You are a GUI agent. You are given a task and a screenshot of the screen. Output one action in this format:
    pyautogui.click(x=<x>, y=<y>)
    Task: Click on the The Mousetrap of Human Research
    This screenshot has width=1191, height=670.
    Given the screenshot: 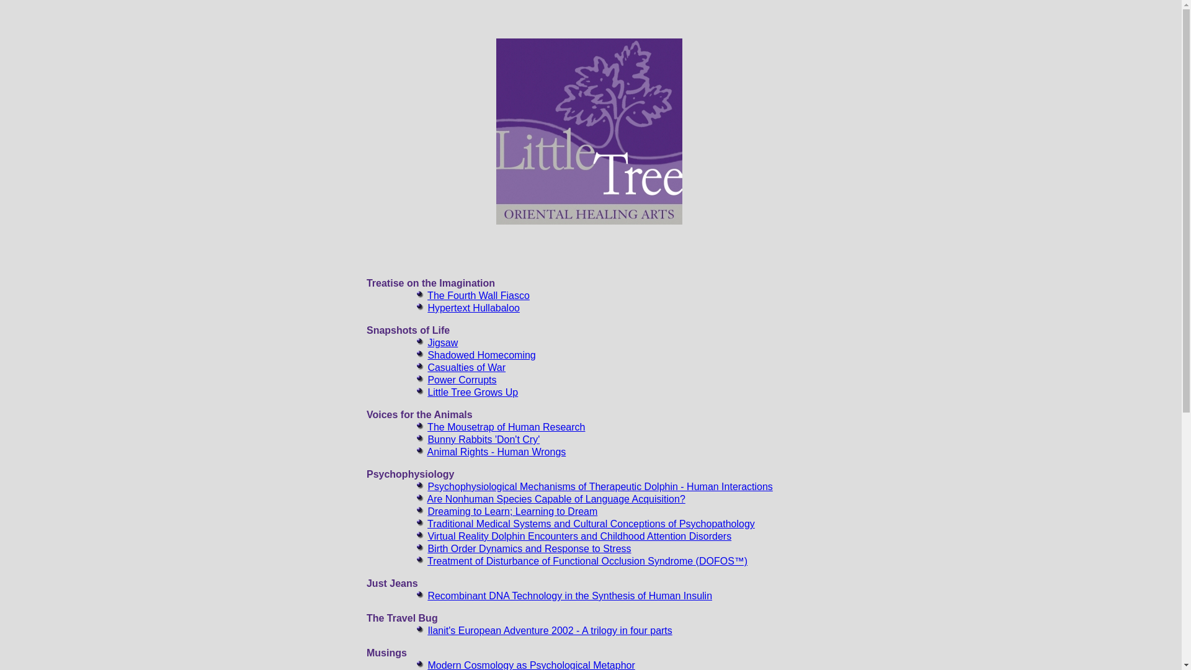 What is the action you would take?
    pyautogui.click(x=506, y=427)
    